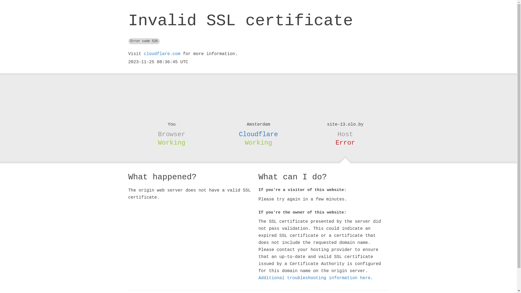  Describe the element at coordinates (162, 54) in the screenshot. I see `cloudflare.com` at that location.